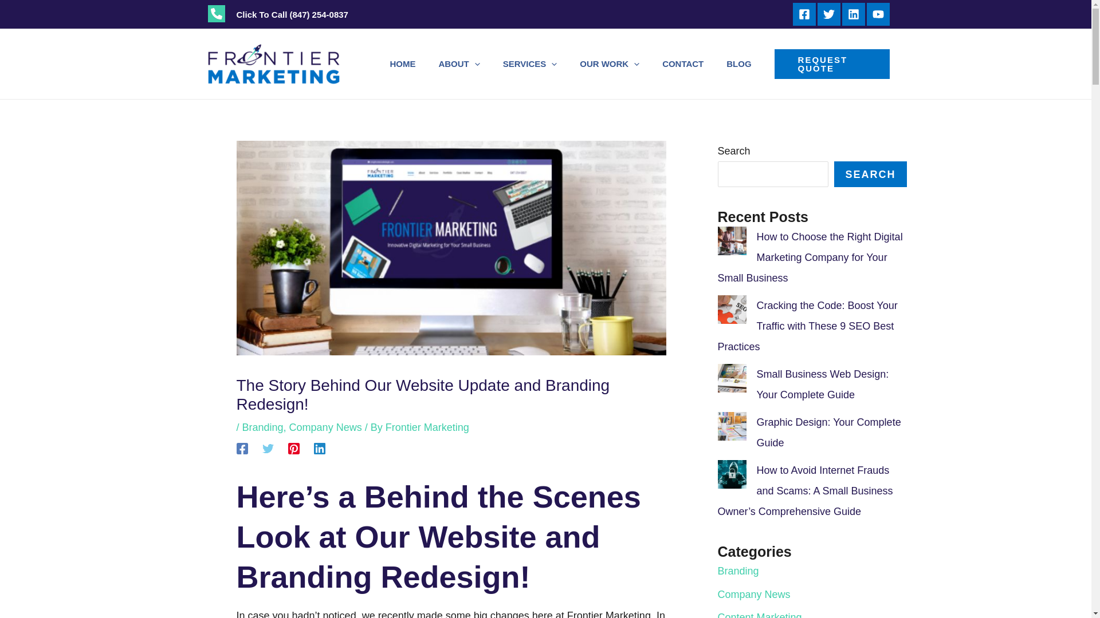 This screenshot has height=618, width=1100. I want to click on CONTACT, so click(683, 64).